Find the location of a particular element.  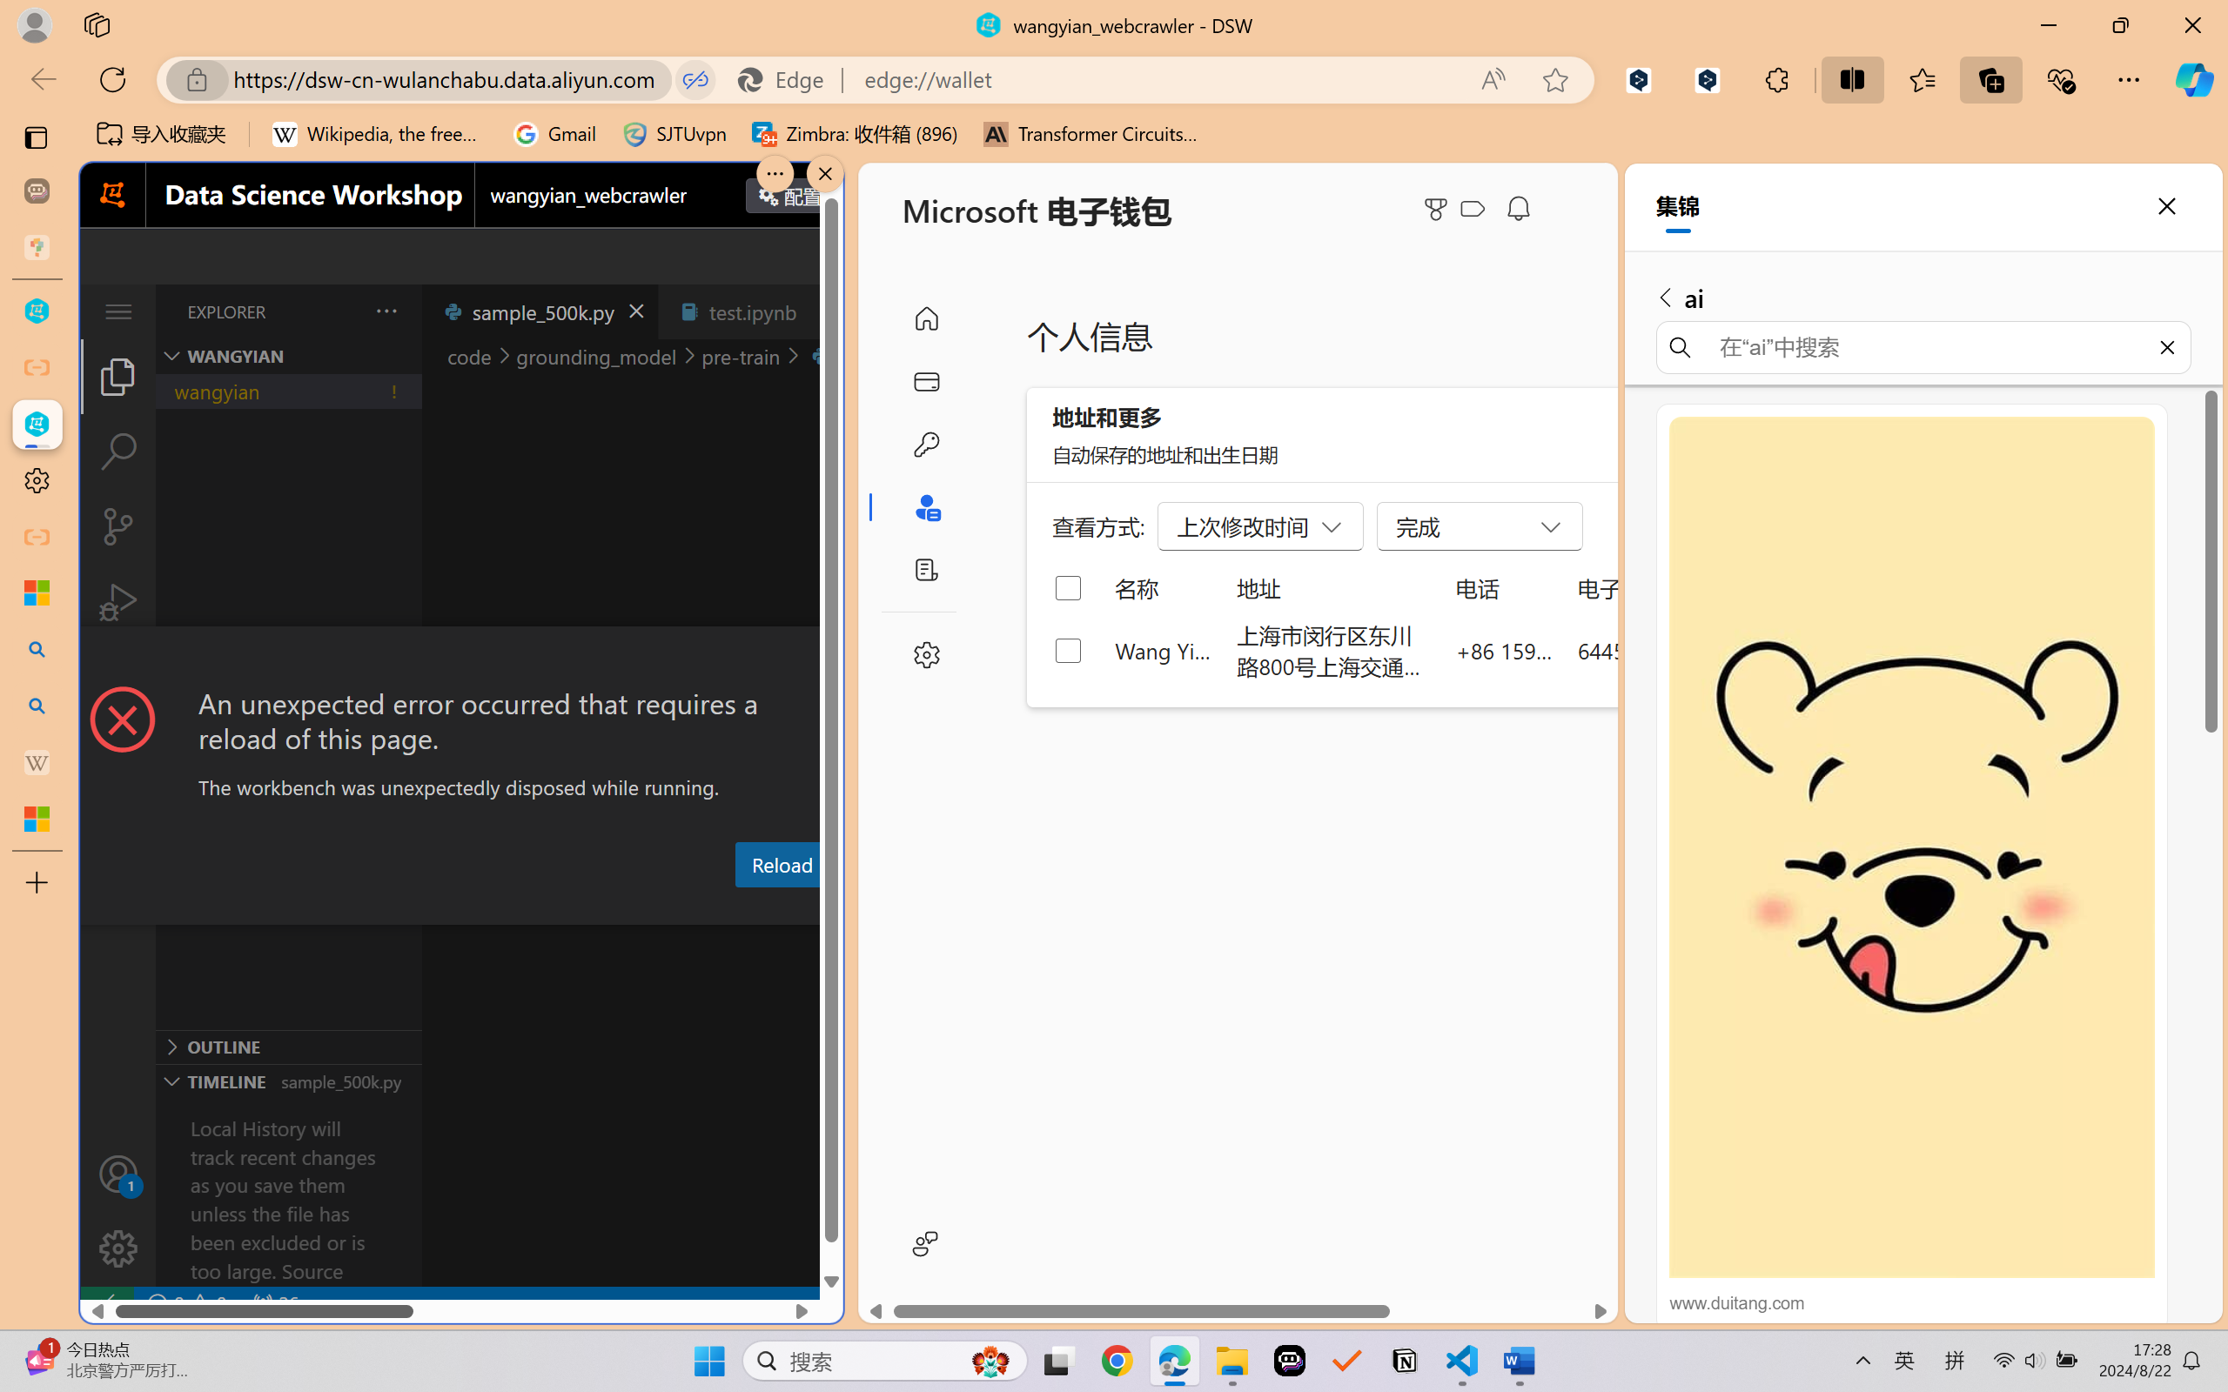

Transformer Circuits Thread is located at coordinates (1091, 134).